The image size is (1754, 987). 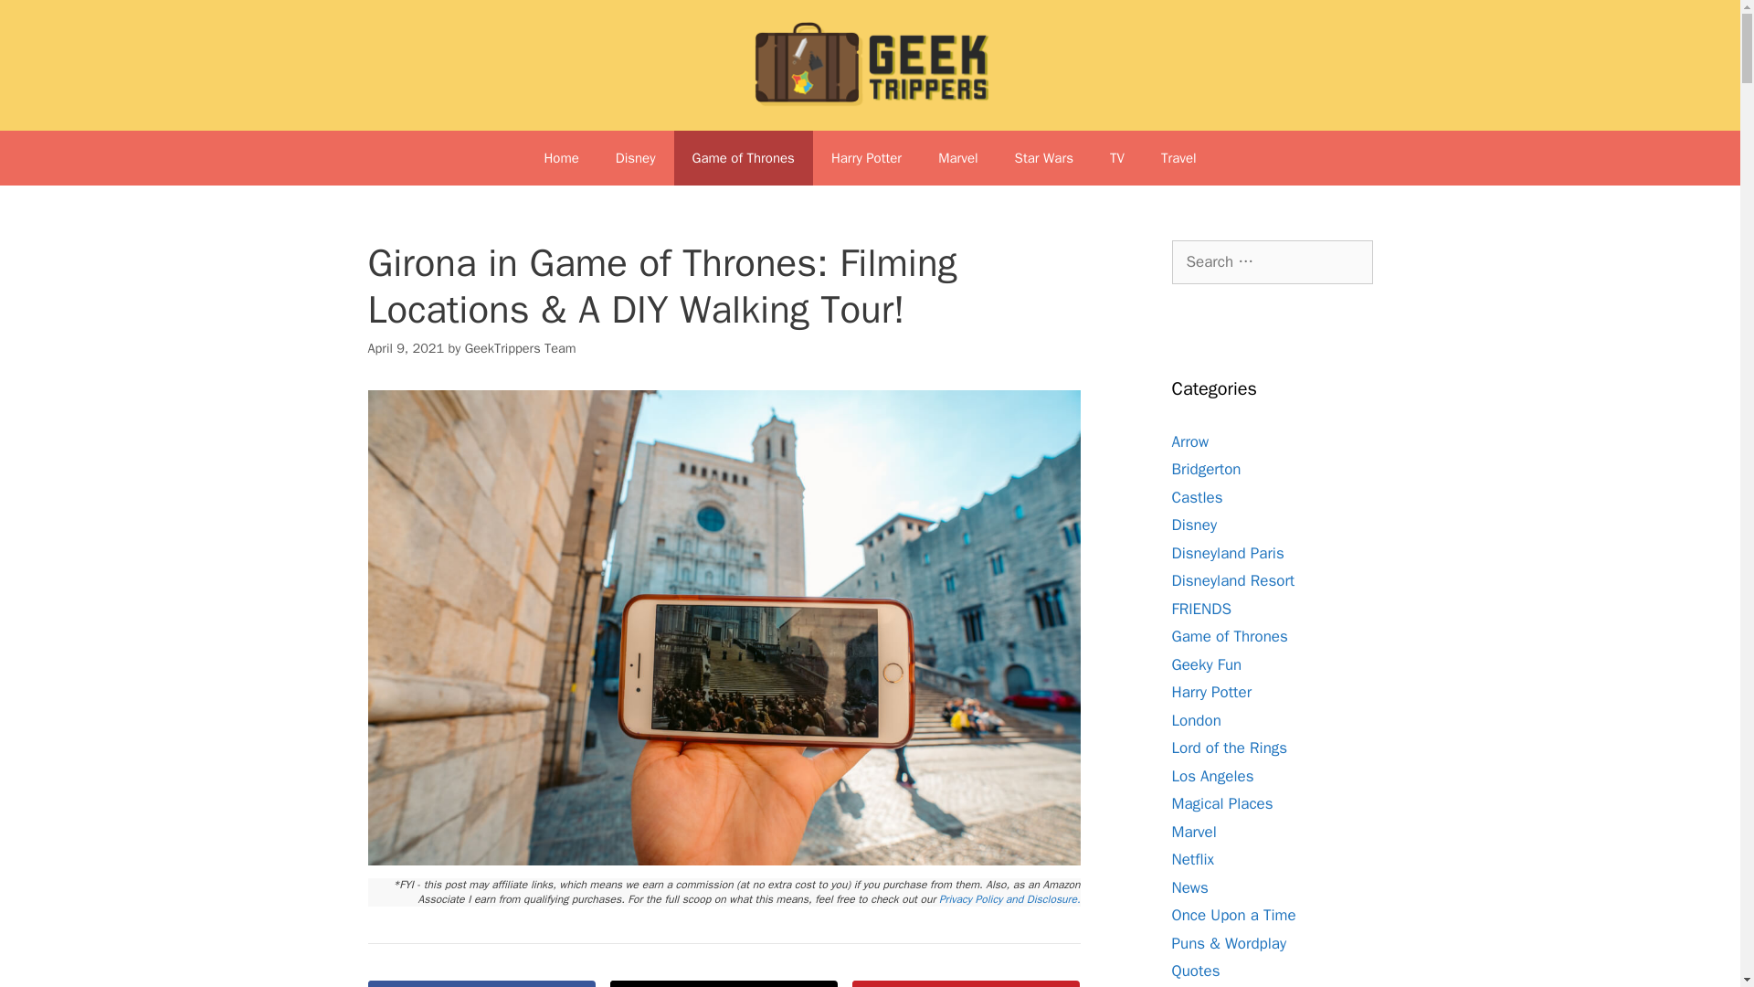 I want to click on Harry Potter, so click(x=866, y=157).